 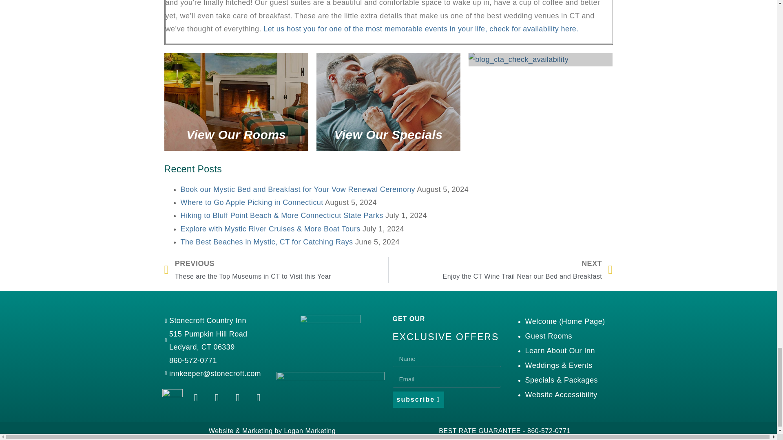 What do you see at coordinates (418, 400) in the screenshot?
I see `subscribe` at bounding box center [418, 400].